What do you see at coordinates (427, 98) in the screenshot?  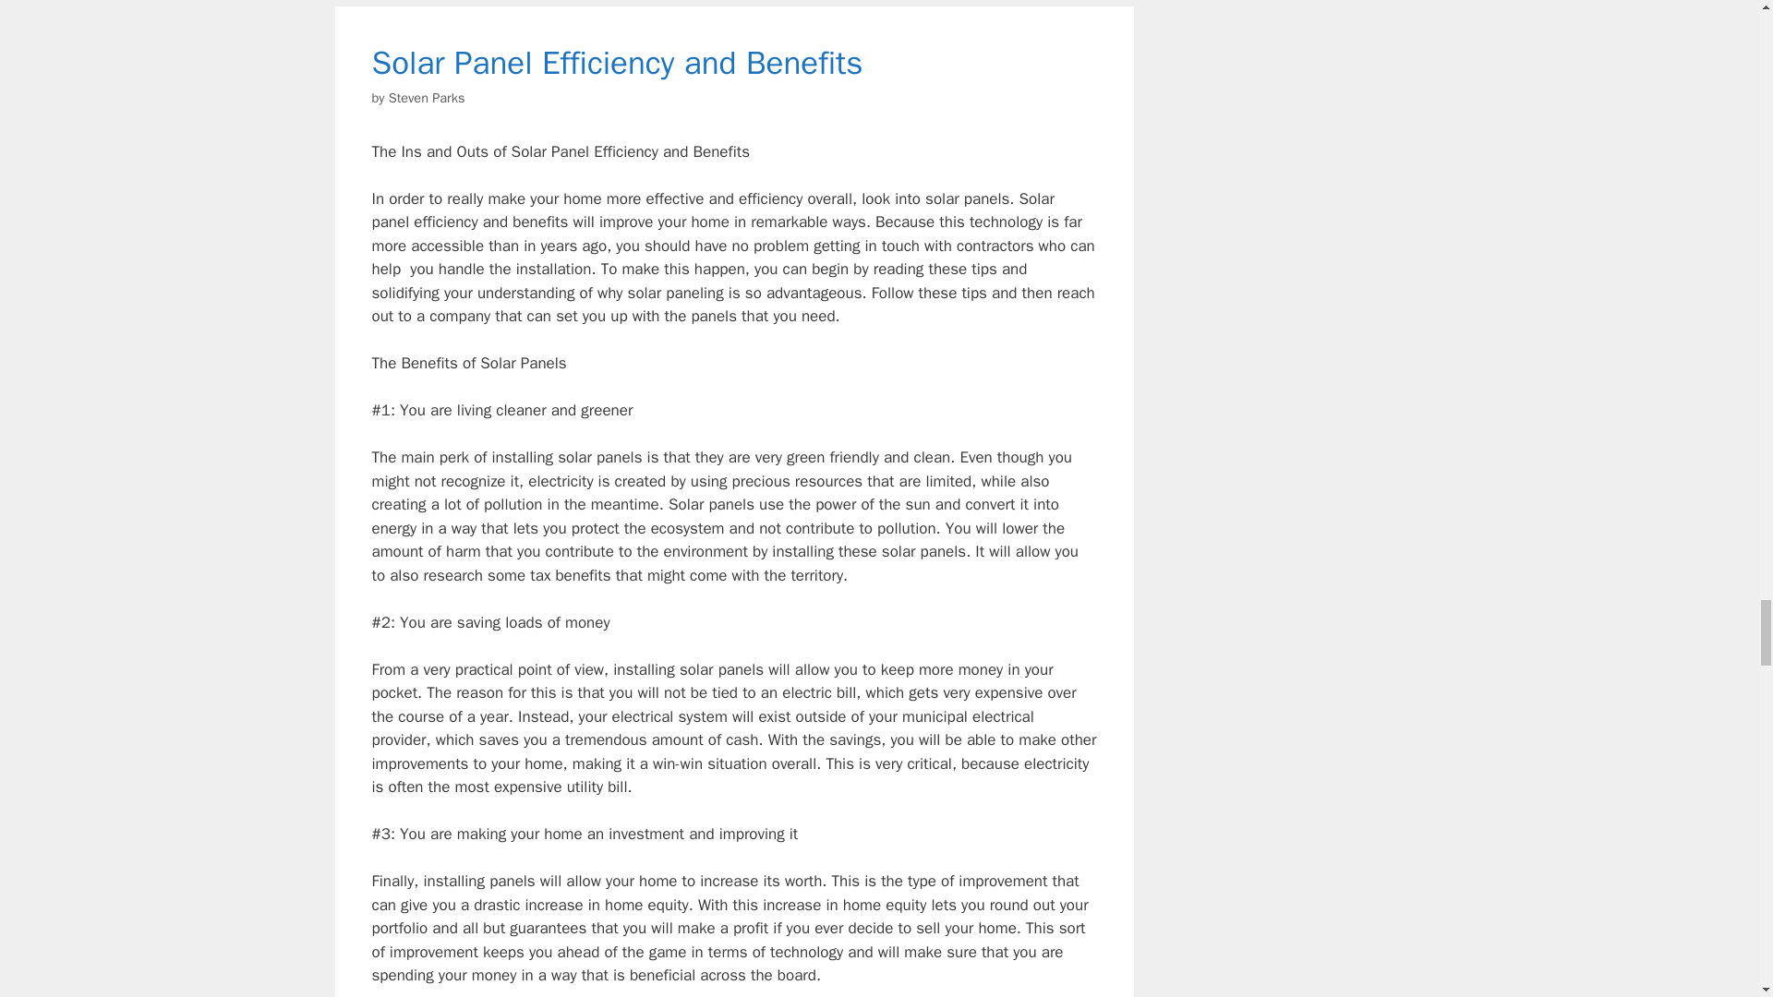 I see `View all posts by Steven Parks` at bounding box center [427, 98].